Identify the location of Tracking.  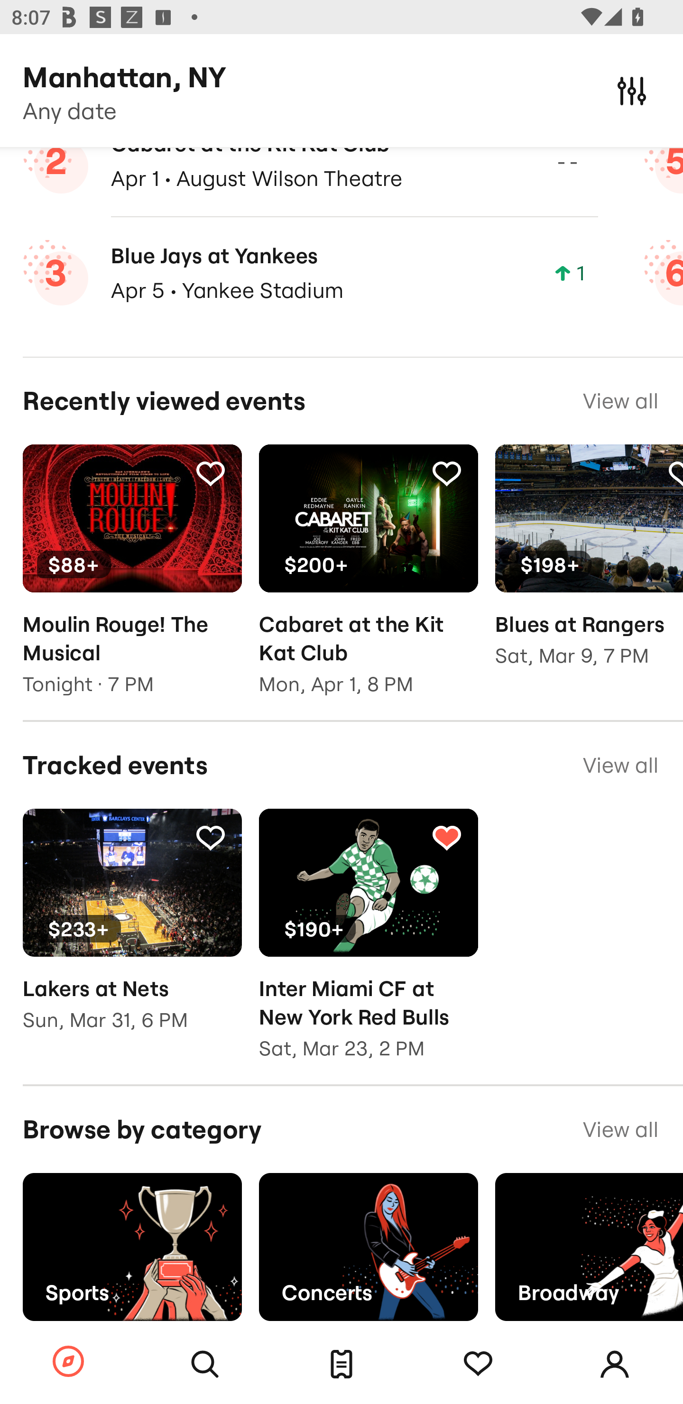
(478, 1364).